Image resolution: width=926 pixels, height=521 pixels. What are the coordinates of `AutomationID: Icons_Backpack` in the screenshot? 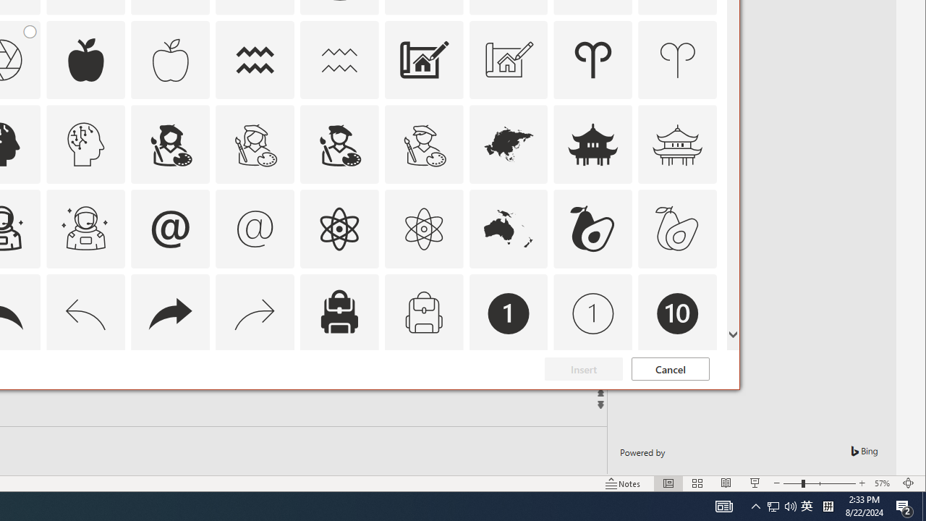 It's located at (924, 507).